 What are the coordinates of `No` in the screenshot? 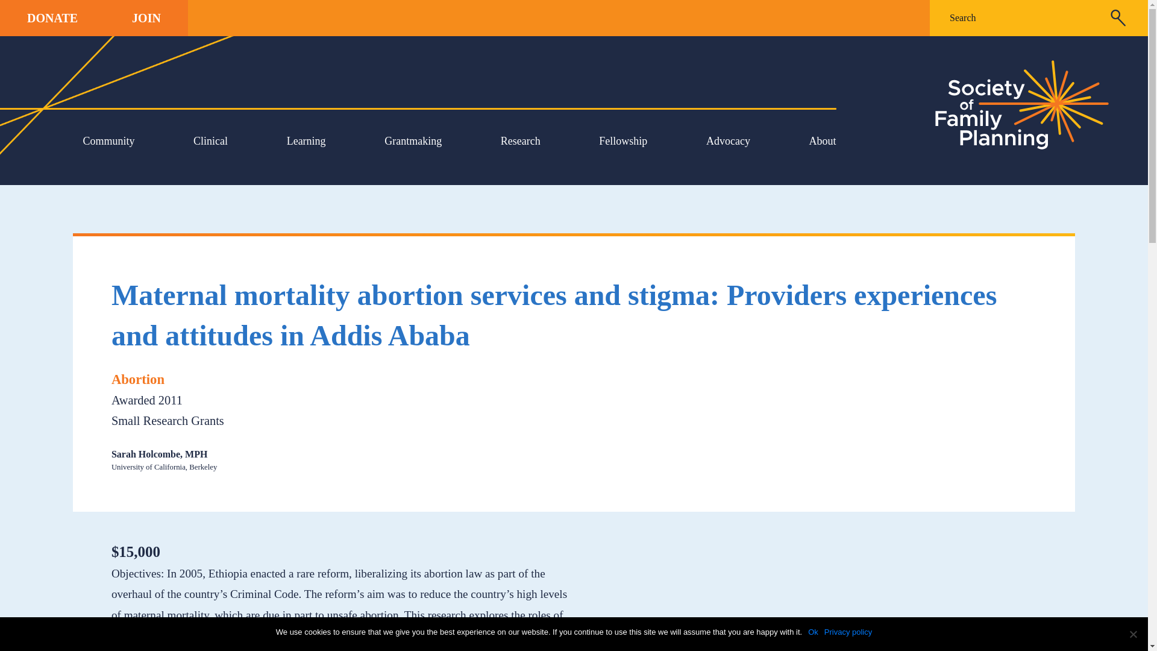 It's located at (1133, 634).